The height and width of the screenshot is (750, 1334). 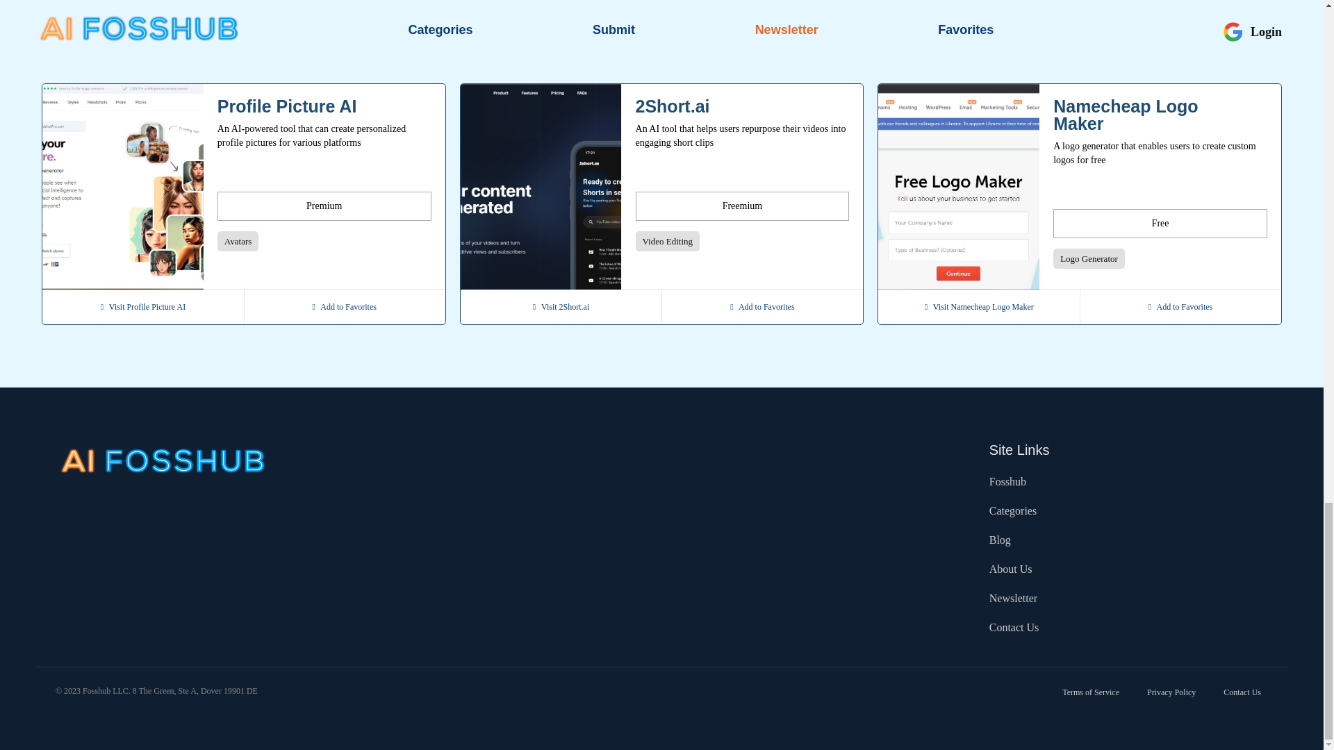 I want to click on Contact Us, so click(x=1242, y=692).